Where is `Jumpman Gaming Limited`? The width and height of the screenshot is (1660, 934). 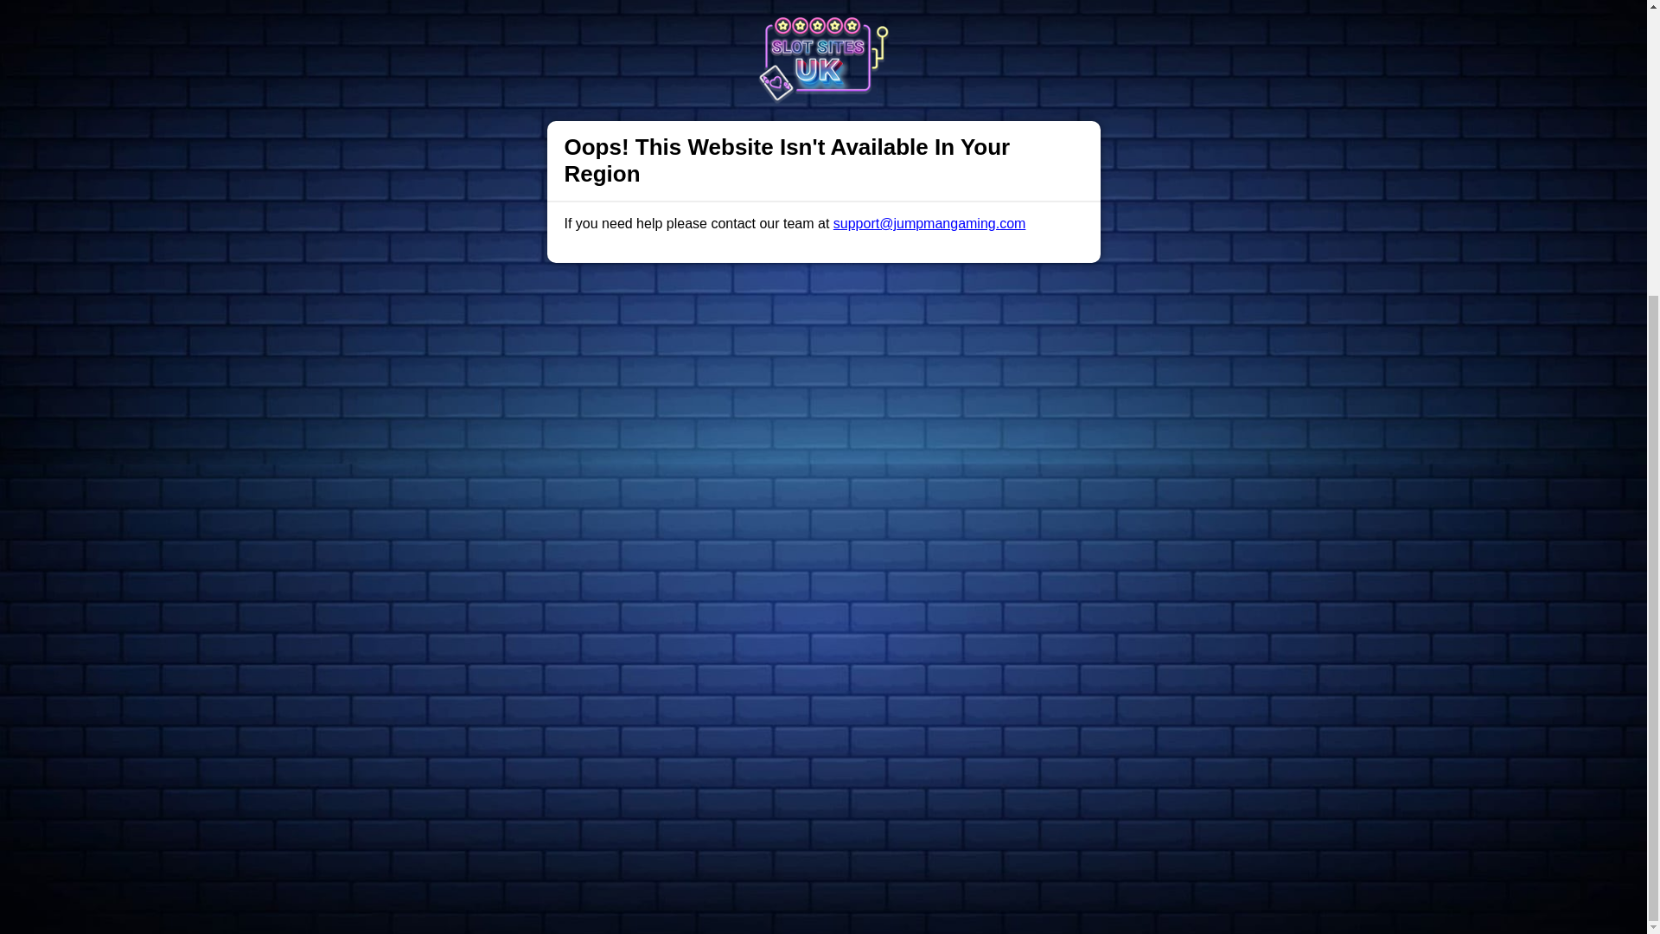
Jumpman Gaming Limited is located at coordinates (600, 792).